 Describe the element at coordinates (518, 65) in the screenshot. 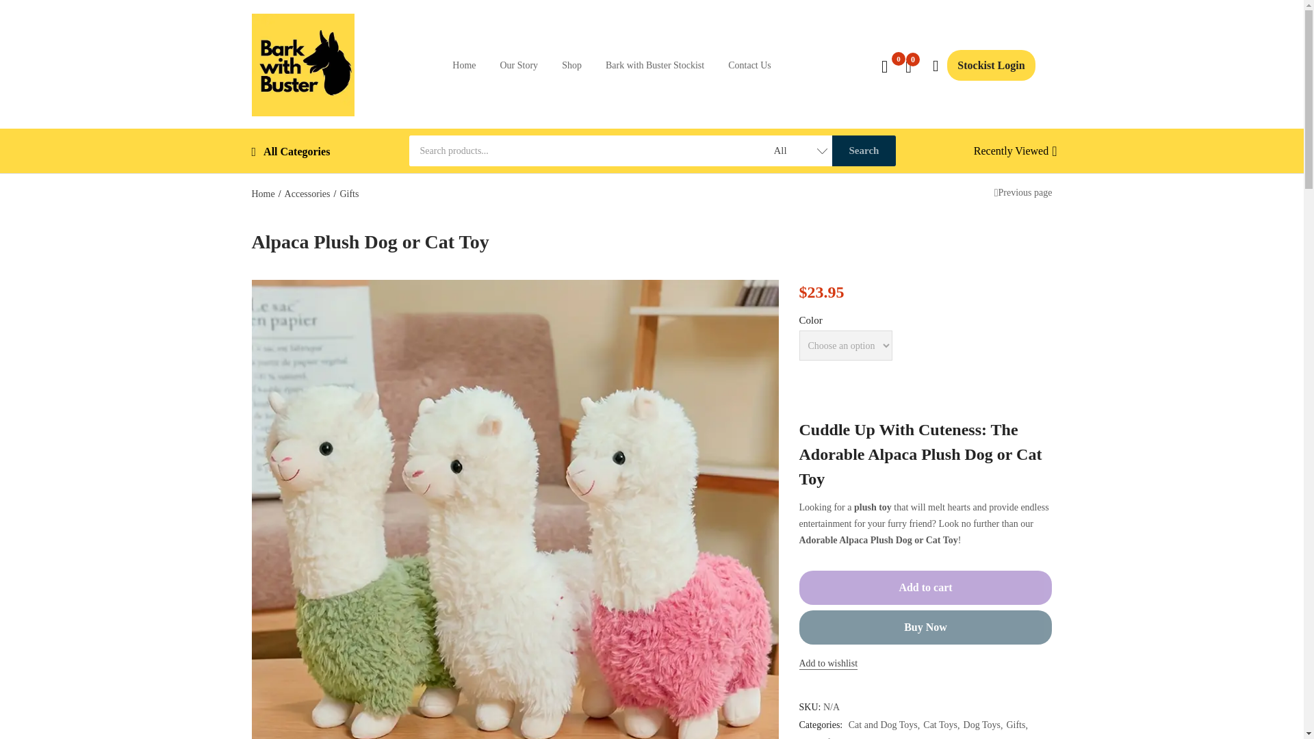

I see `Our Story` at that location.